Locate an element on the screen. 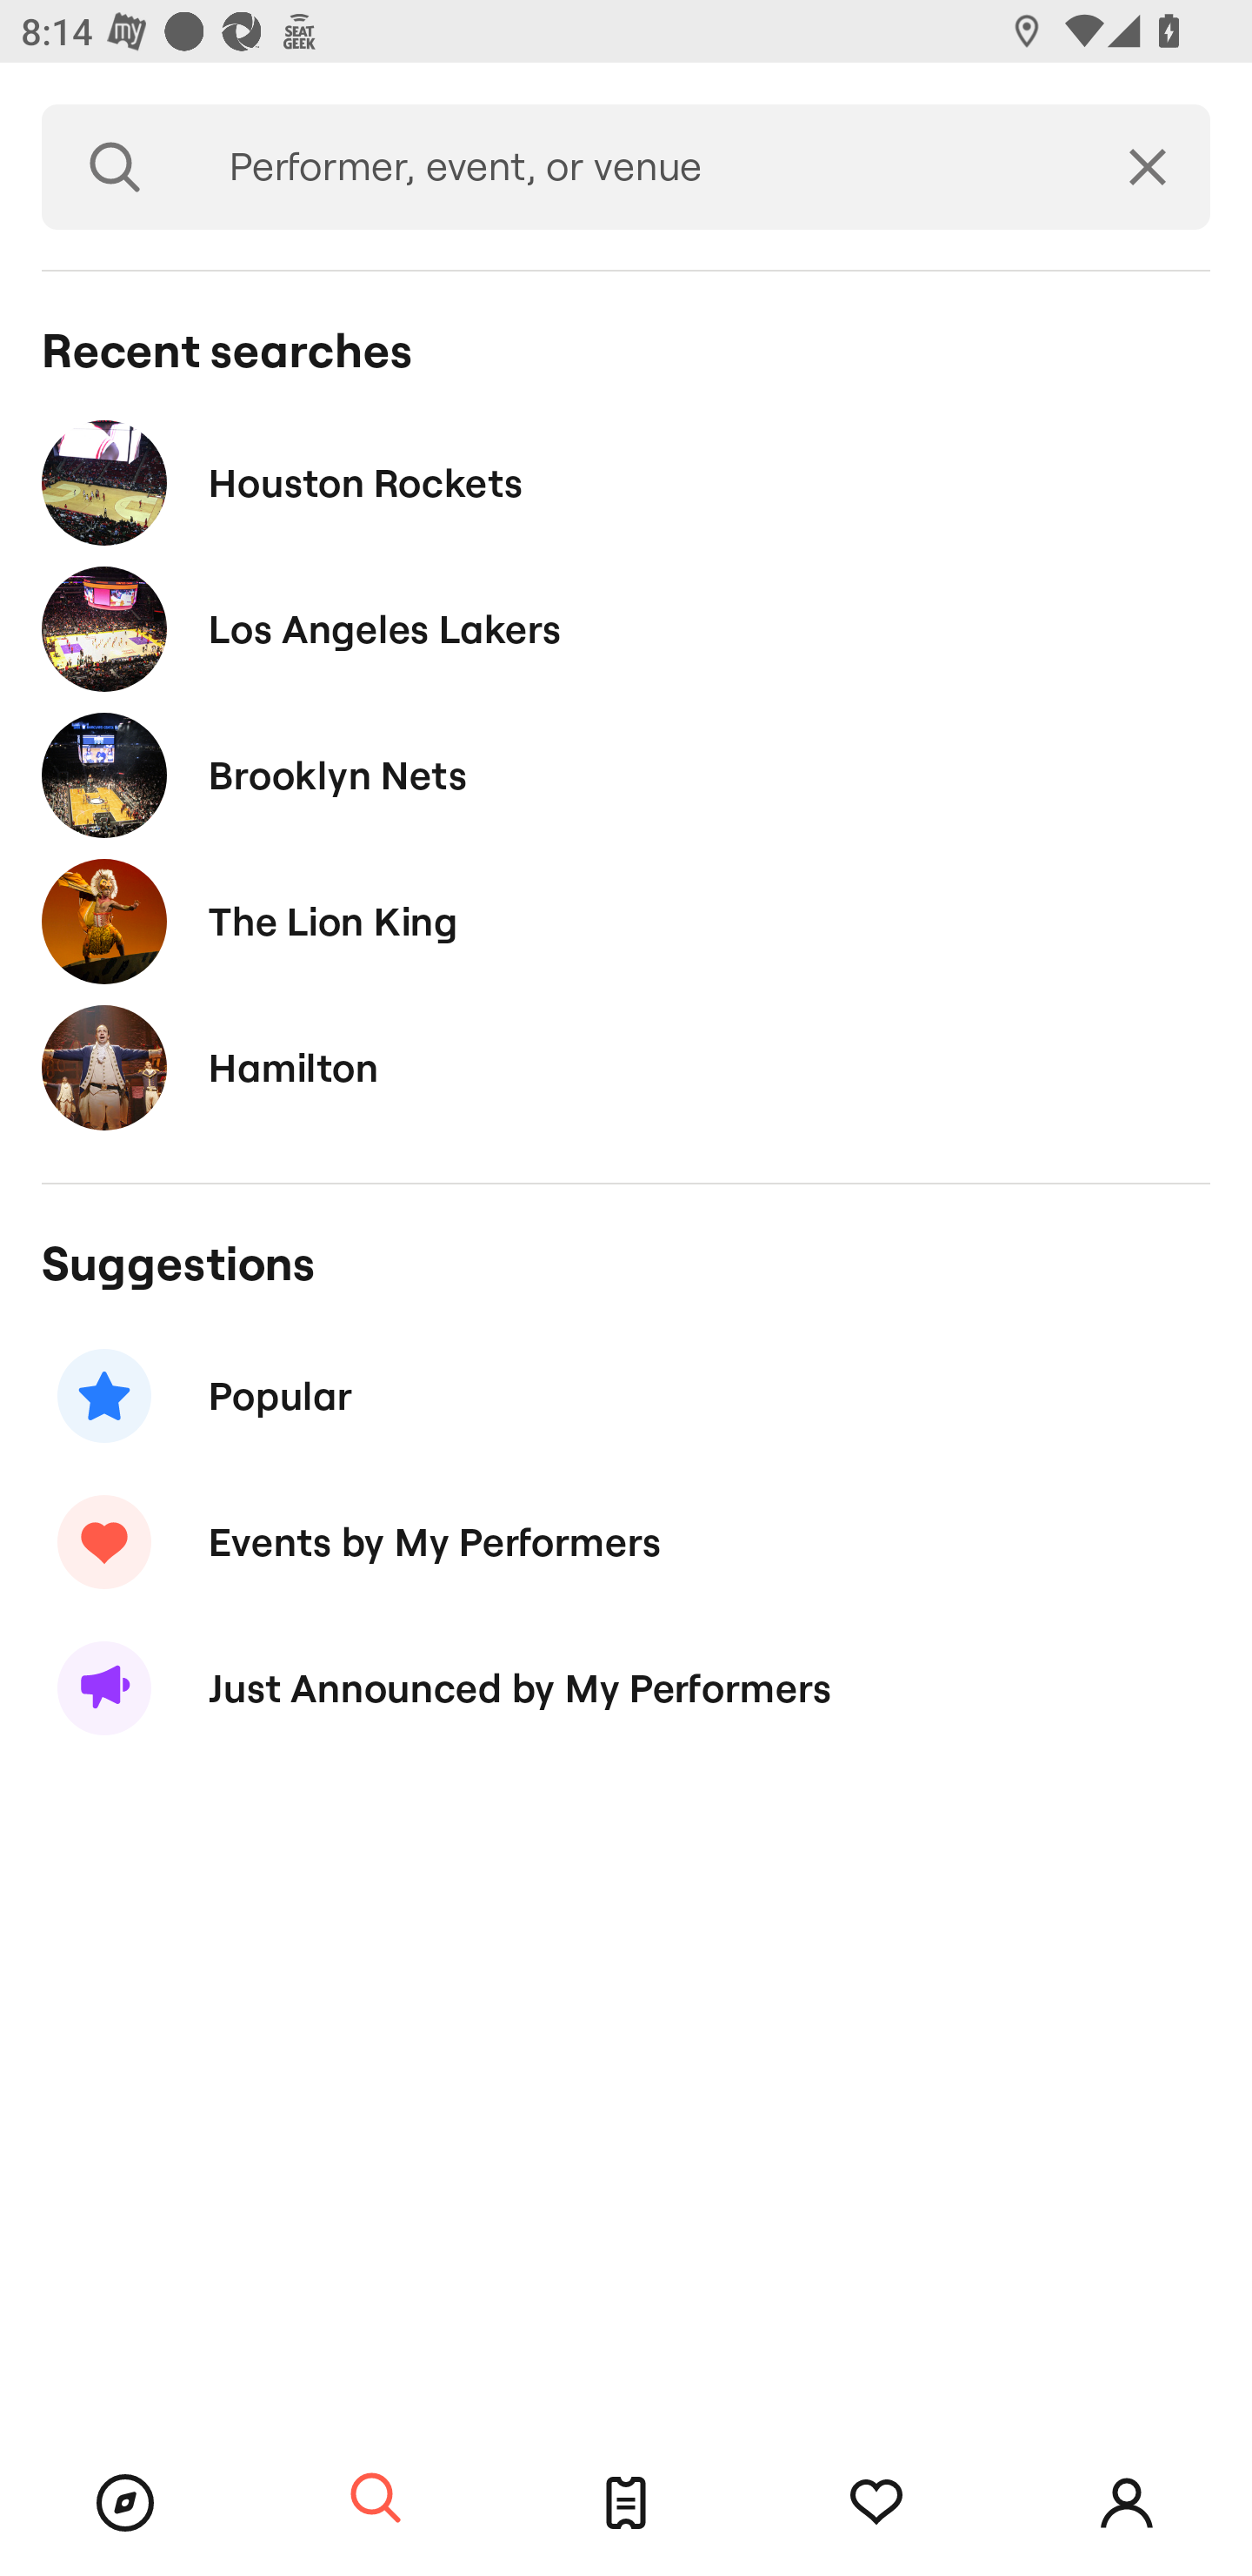  Clear is located at coordinates (1148, 167).